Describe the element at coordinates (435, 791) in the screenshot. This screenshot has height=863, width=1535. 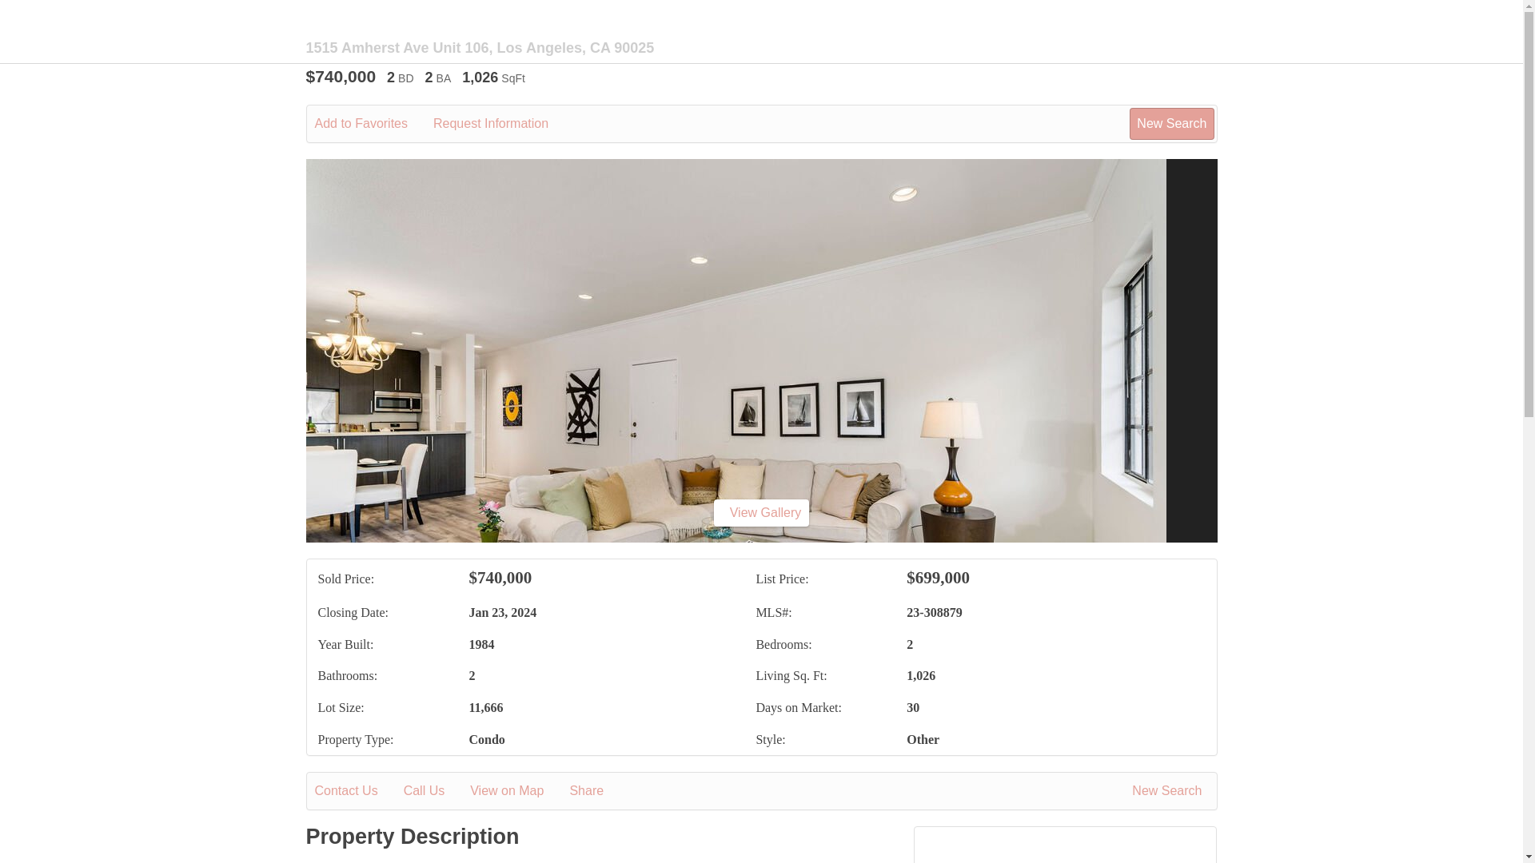
I see `Call Us` at that location.